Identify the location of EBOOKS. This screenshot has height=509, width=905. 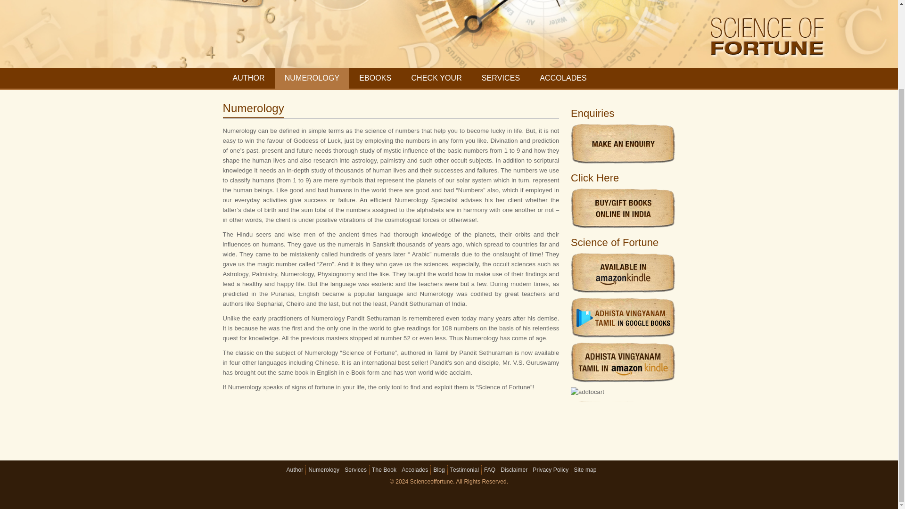
(375, 78).